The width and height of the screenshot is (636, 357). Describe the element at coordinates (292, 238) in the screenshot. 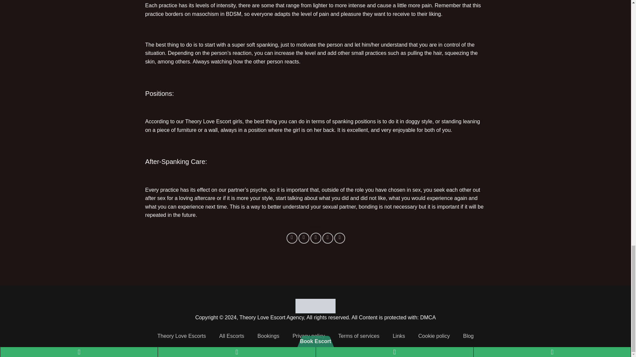

I see `Share on Facebook` at that location.